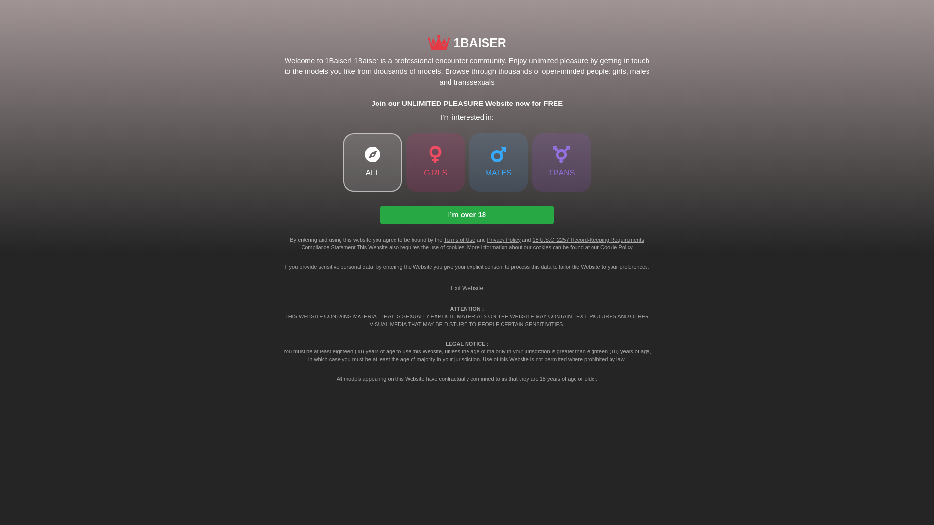 This screenshot has height=525, width=934. Describe the element at coordinates (617, 247) in the screenshot. I see `Cookie Policy` at that location.